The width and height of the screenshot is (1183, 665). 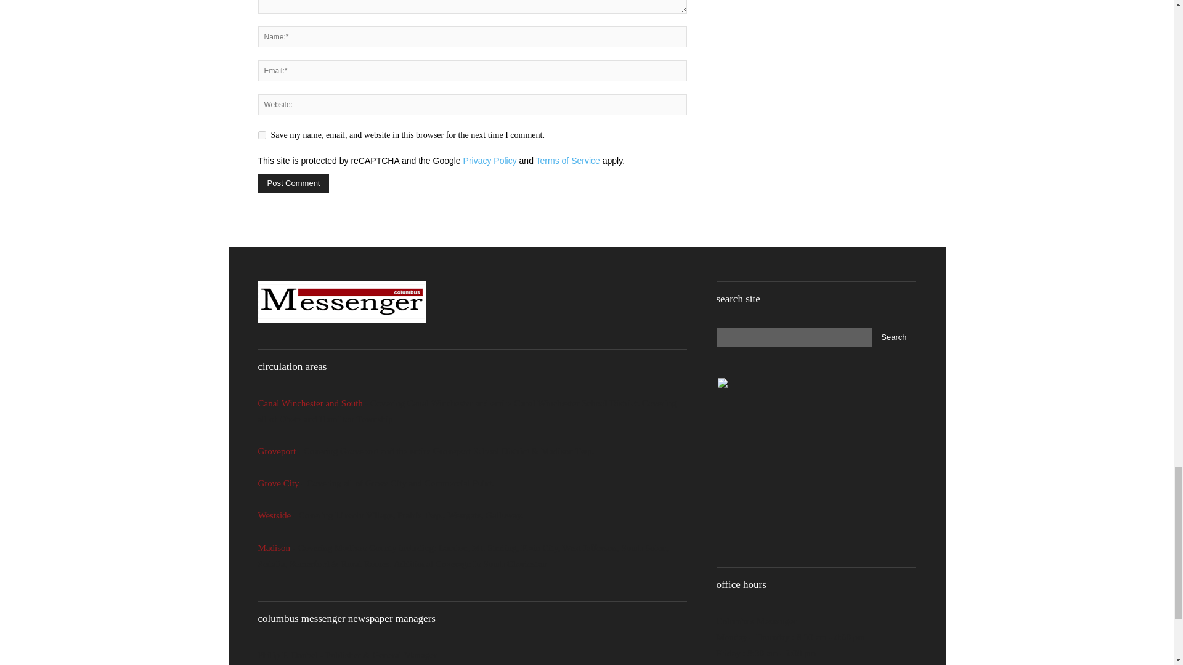 I want to click on Post Comment, so click(x=293, y=183).